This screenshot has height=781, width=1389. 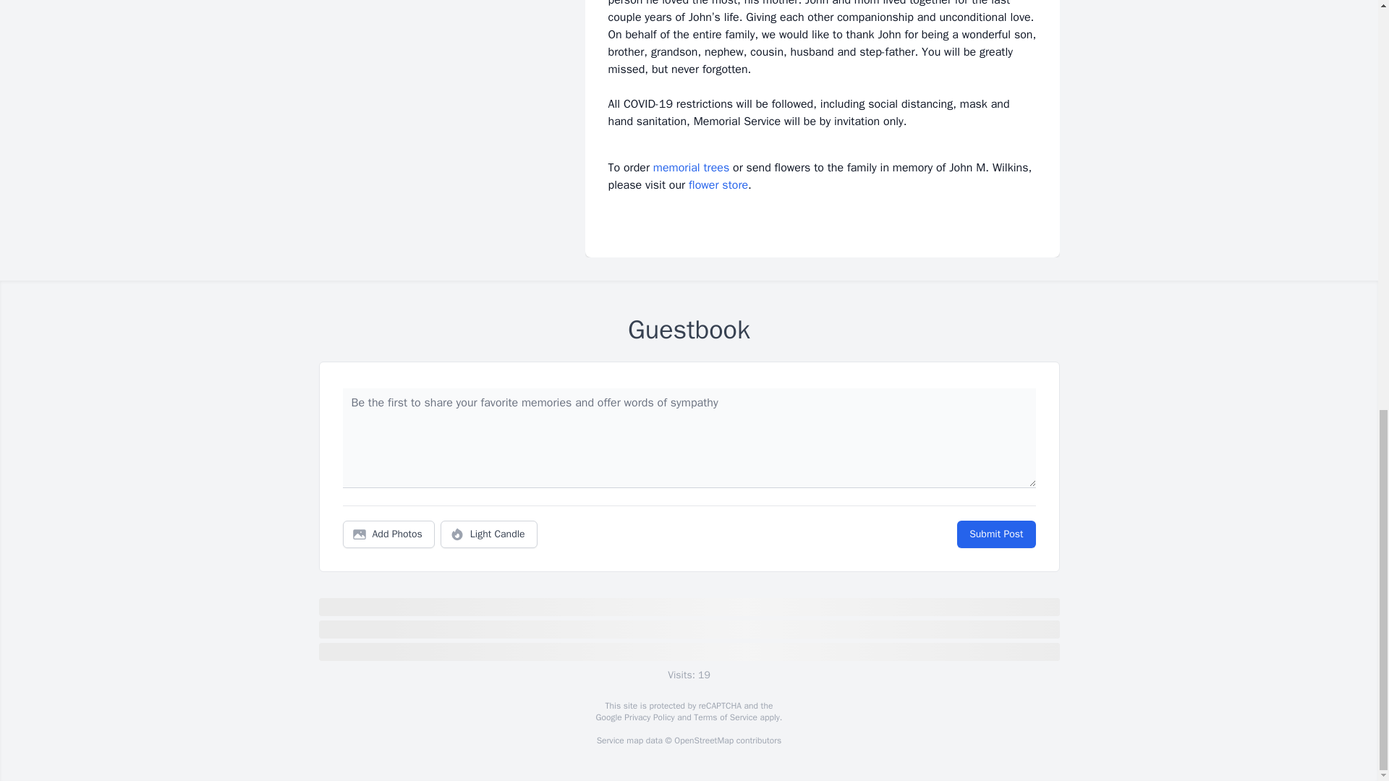 What do you see at coordinates (995, 534) in the screenshot?
I see `Submit Post` at bounding box center [995, 534].